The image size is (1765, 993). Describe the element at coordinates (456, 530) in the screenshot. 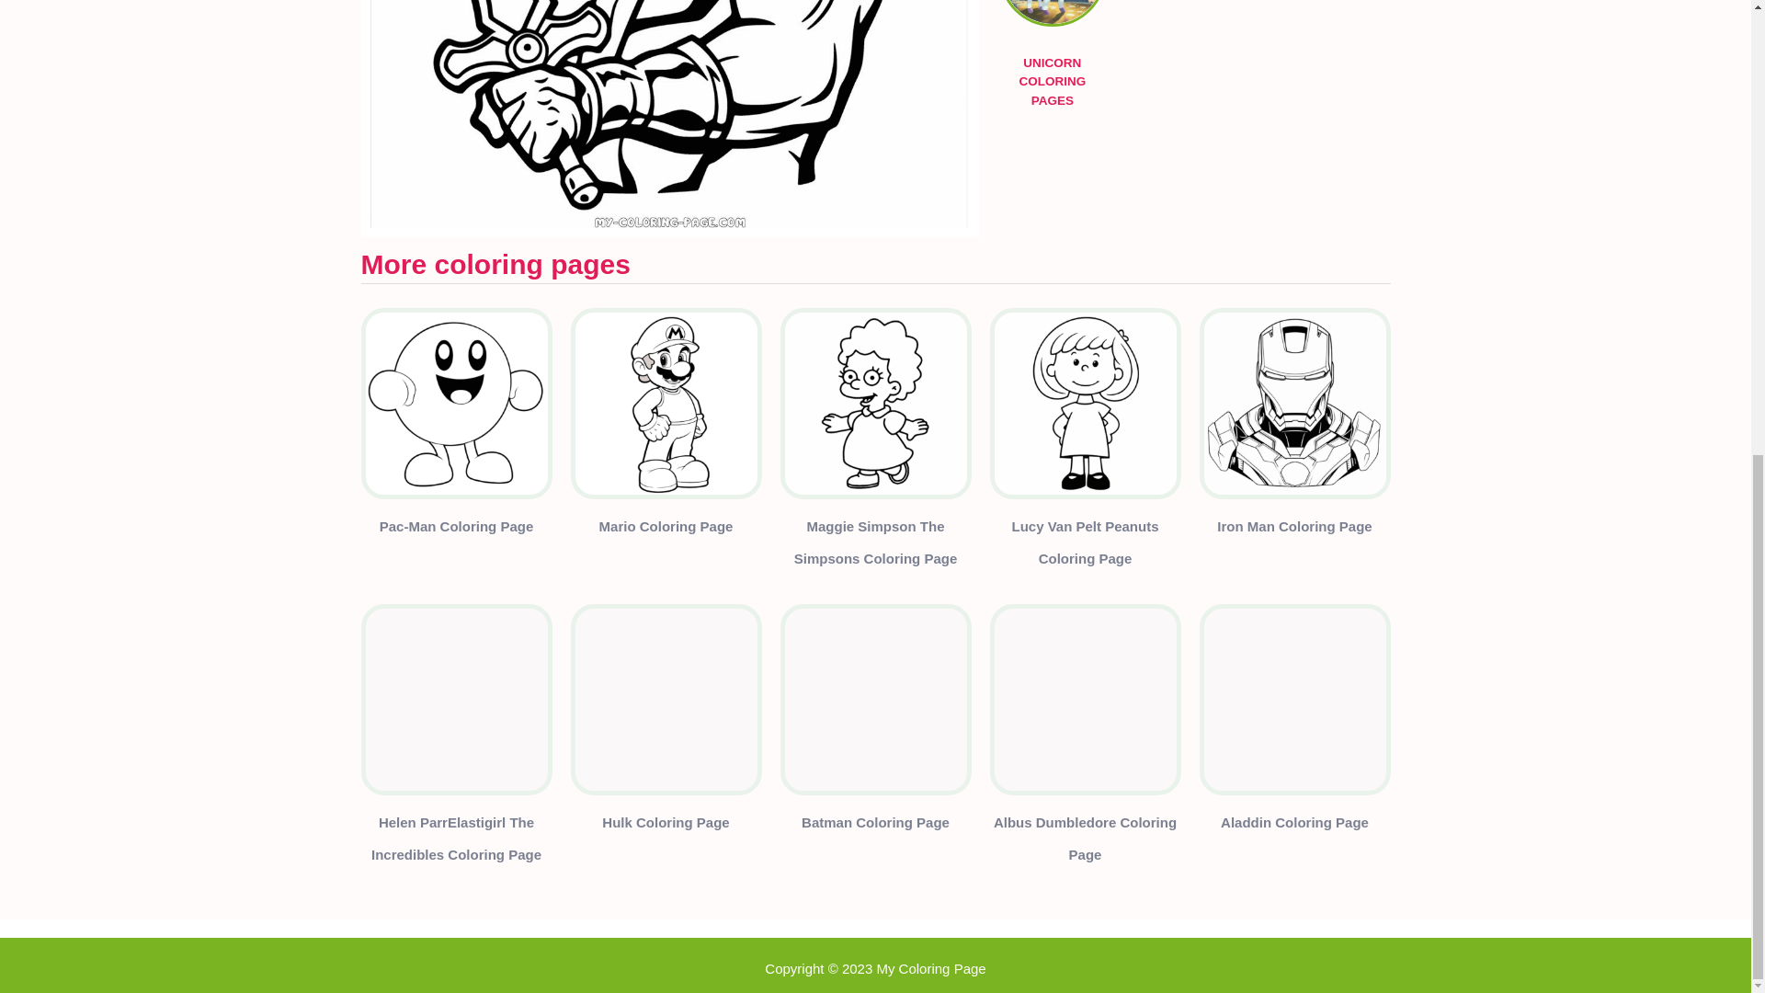

I see `Pac-Man Coloring Page` at that location.